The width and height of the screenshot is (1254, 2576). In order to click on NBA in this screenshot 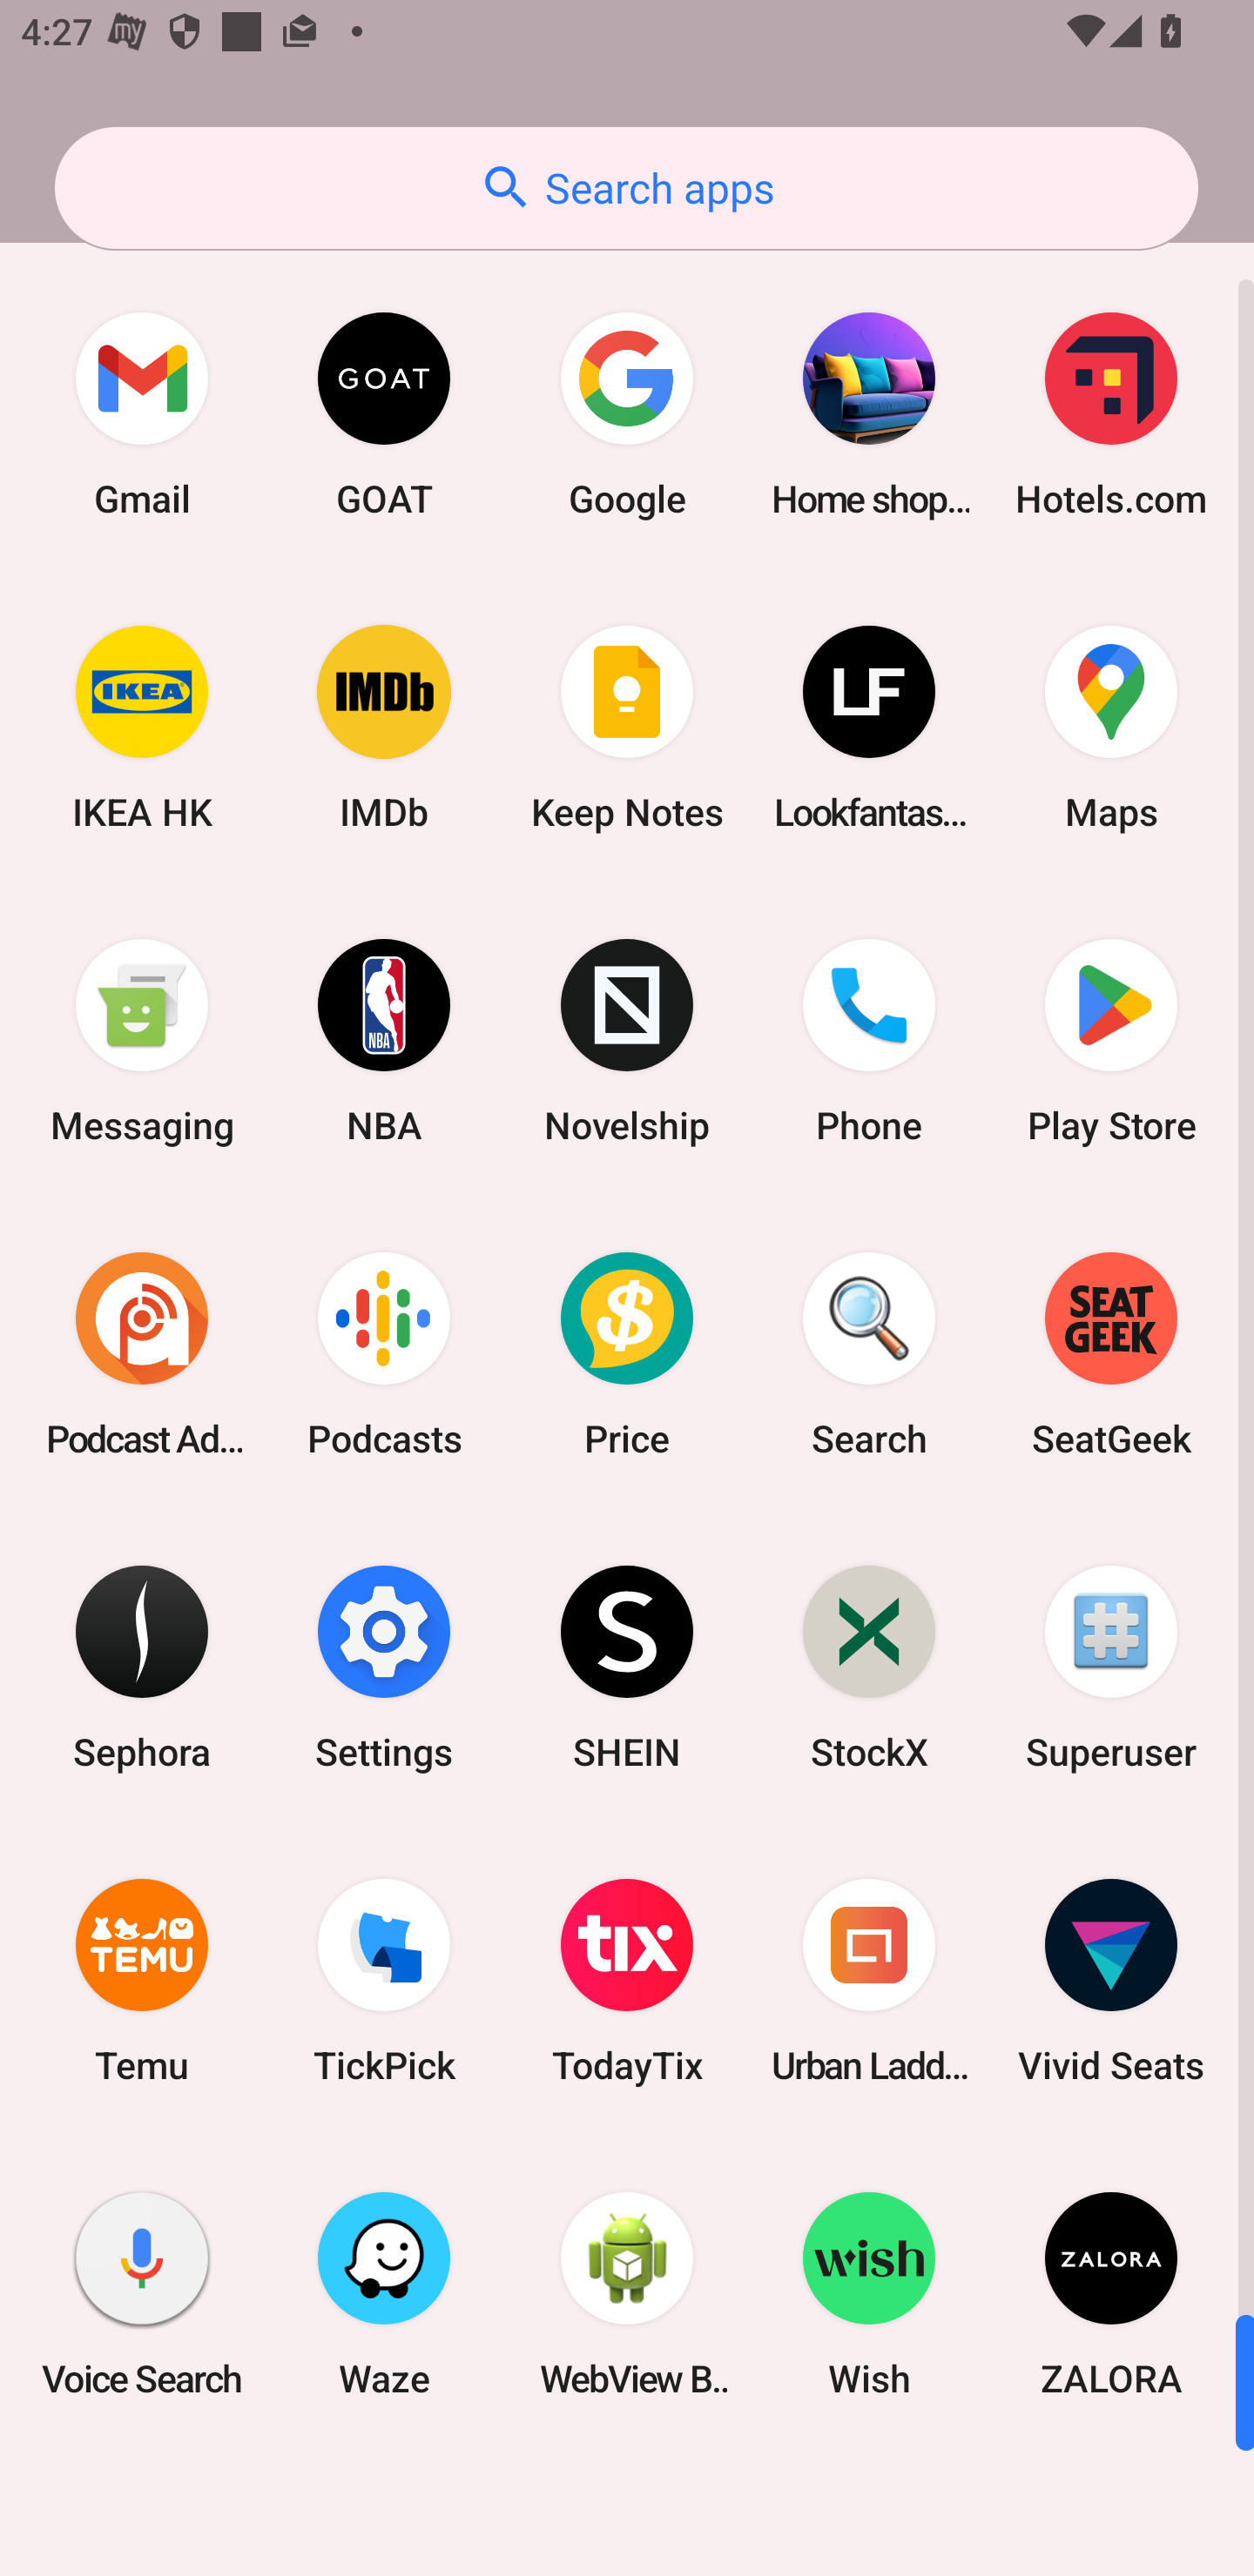, I will do `click(384, 1041)`.